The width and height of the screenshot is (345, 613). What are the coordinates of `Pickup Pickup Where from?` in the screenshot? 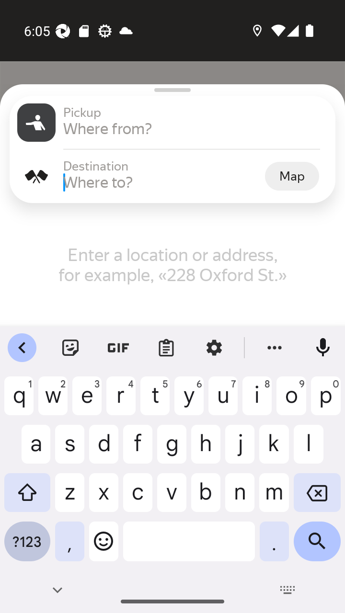 It's located at (172, 123).